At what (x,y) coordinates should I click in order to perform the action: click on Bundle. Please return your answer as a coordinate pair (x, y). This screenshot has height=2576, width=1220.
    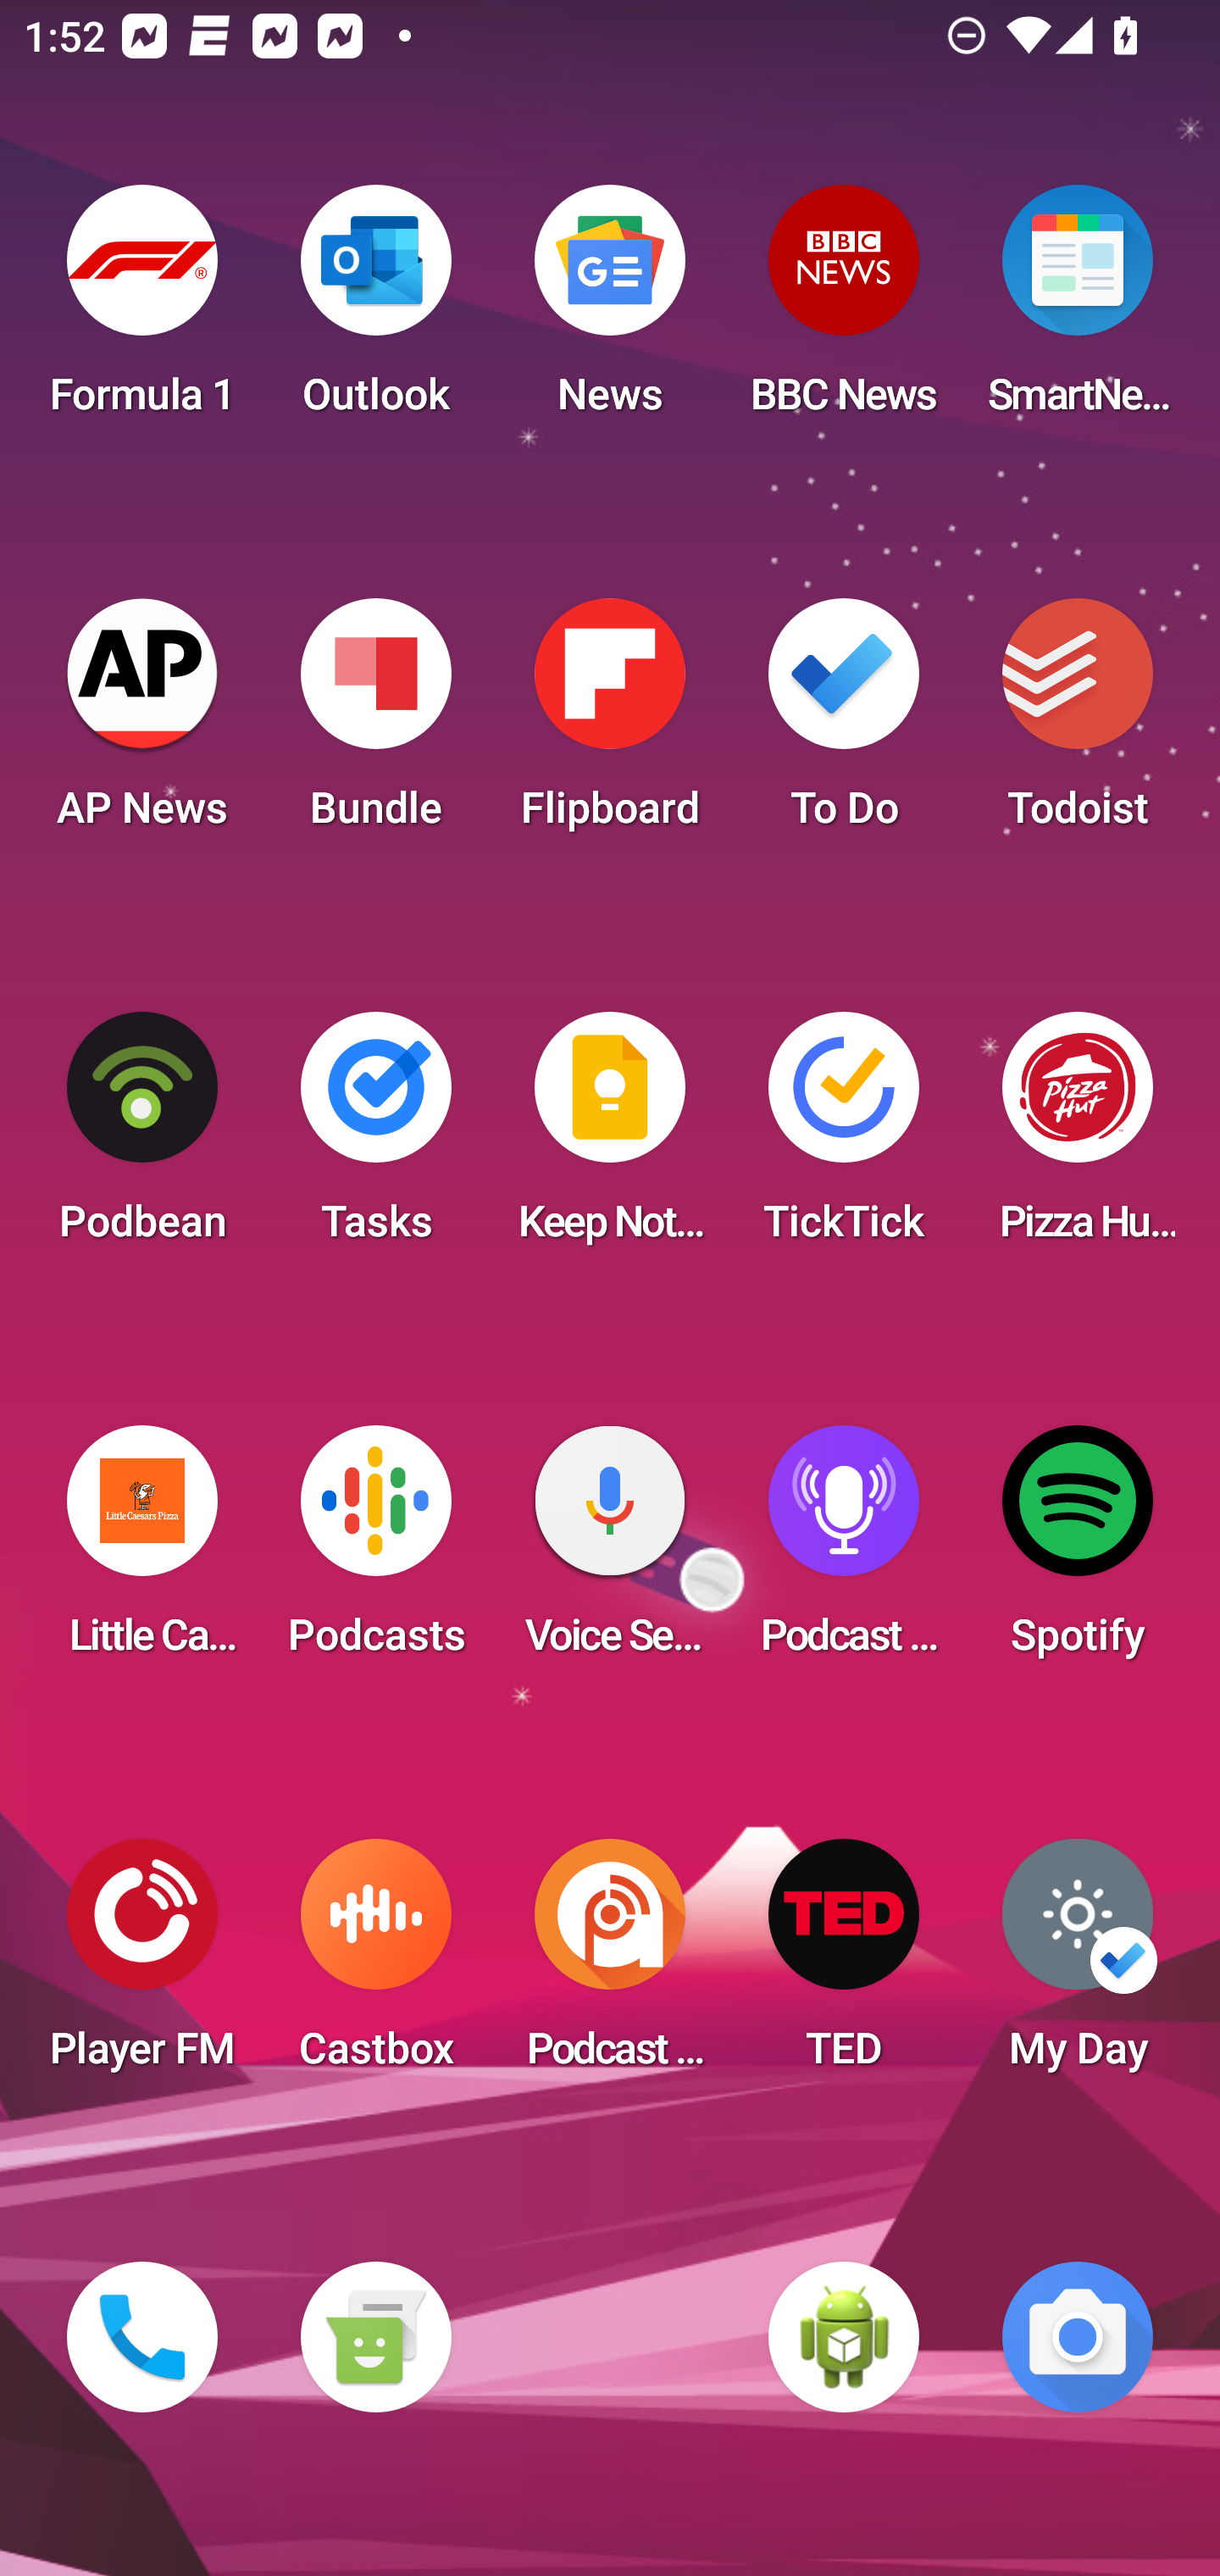
    Looking at the image, I should click on (375, 724).